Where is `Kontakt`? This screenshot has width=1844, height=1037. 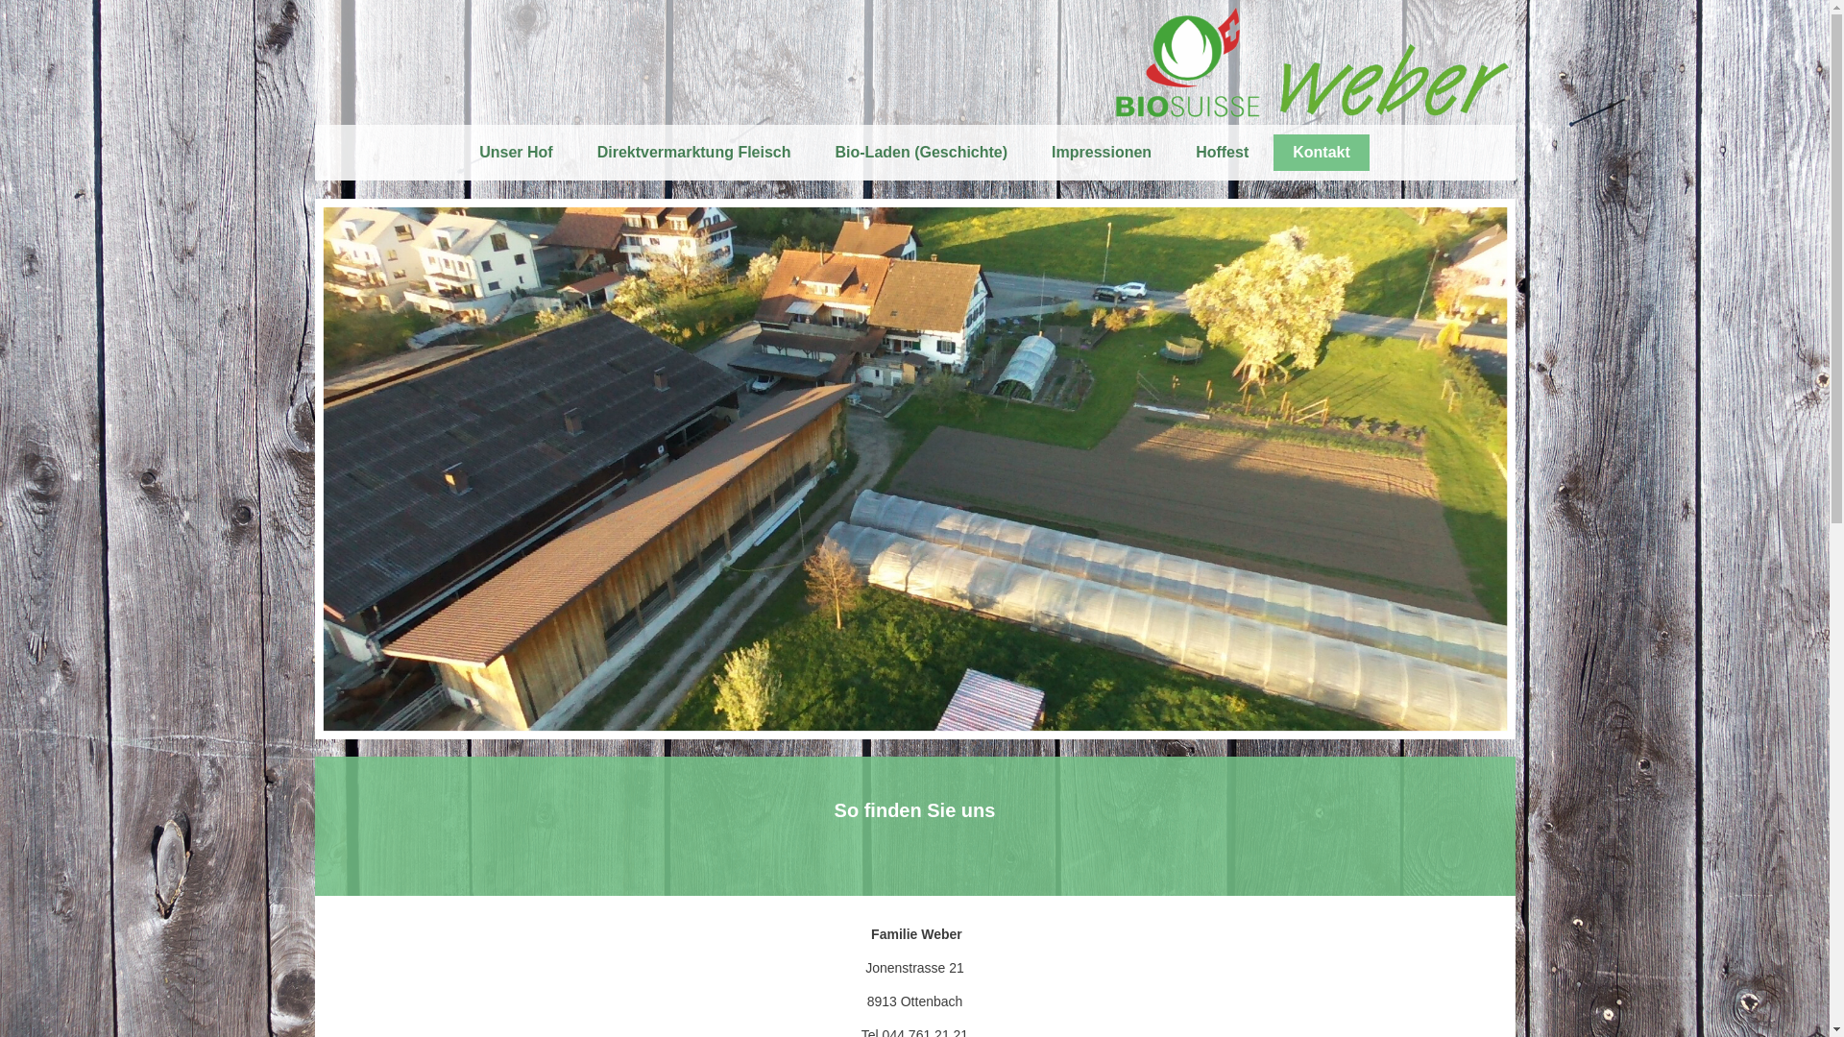
Kontakt is located at coordinates (1322, 153).